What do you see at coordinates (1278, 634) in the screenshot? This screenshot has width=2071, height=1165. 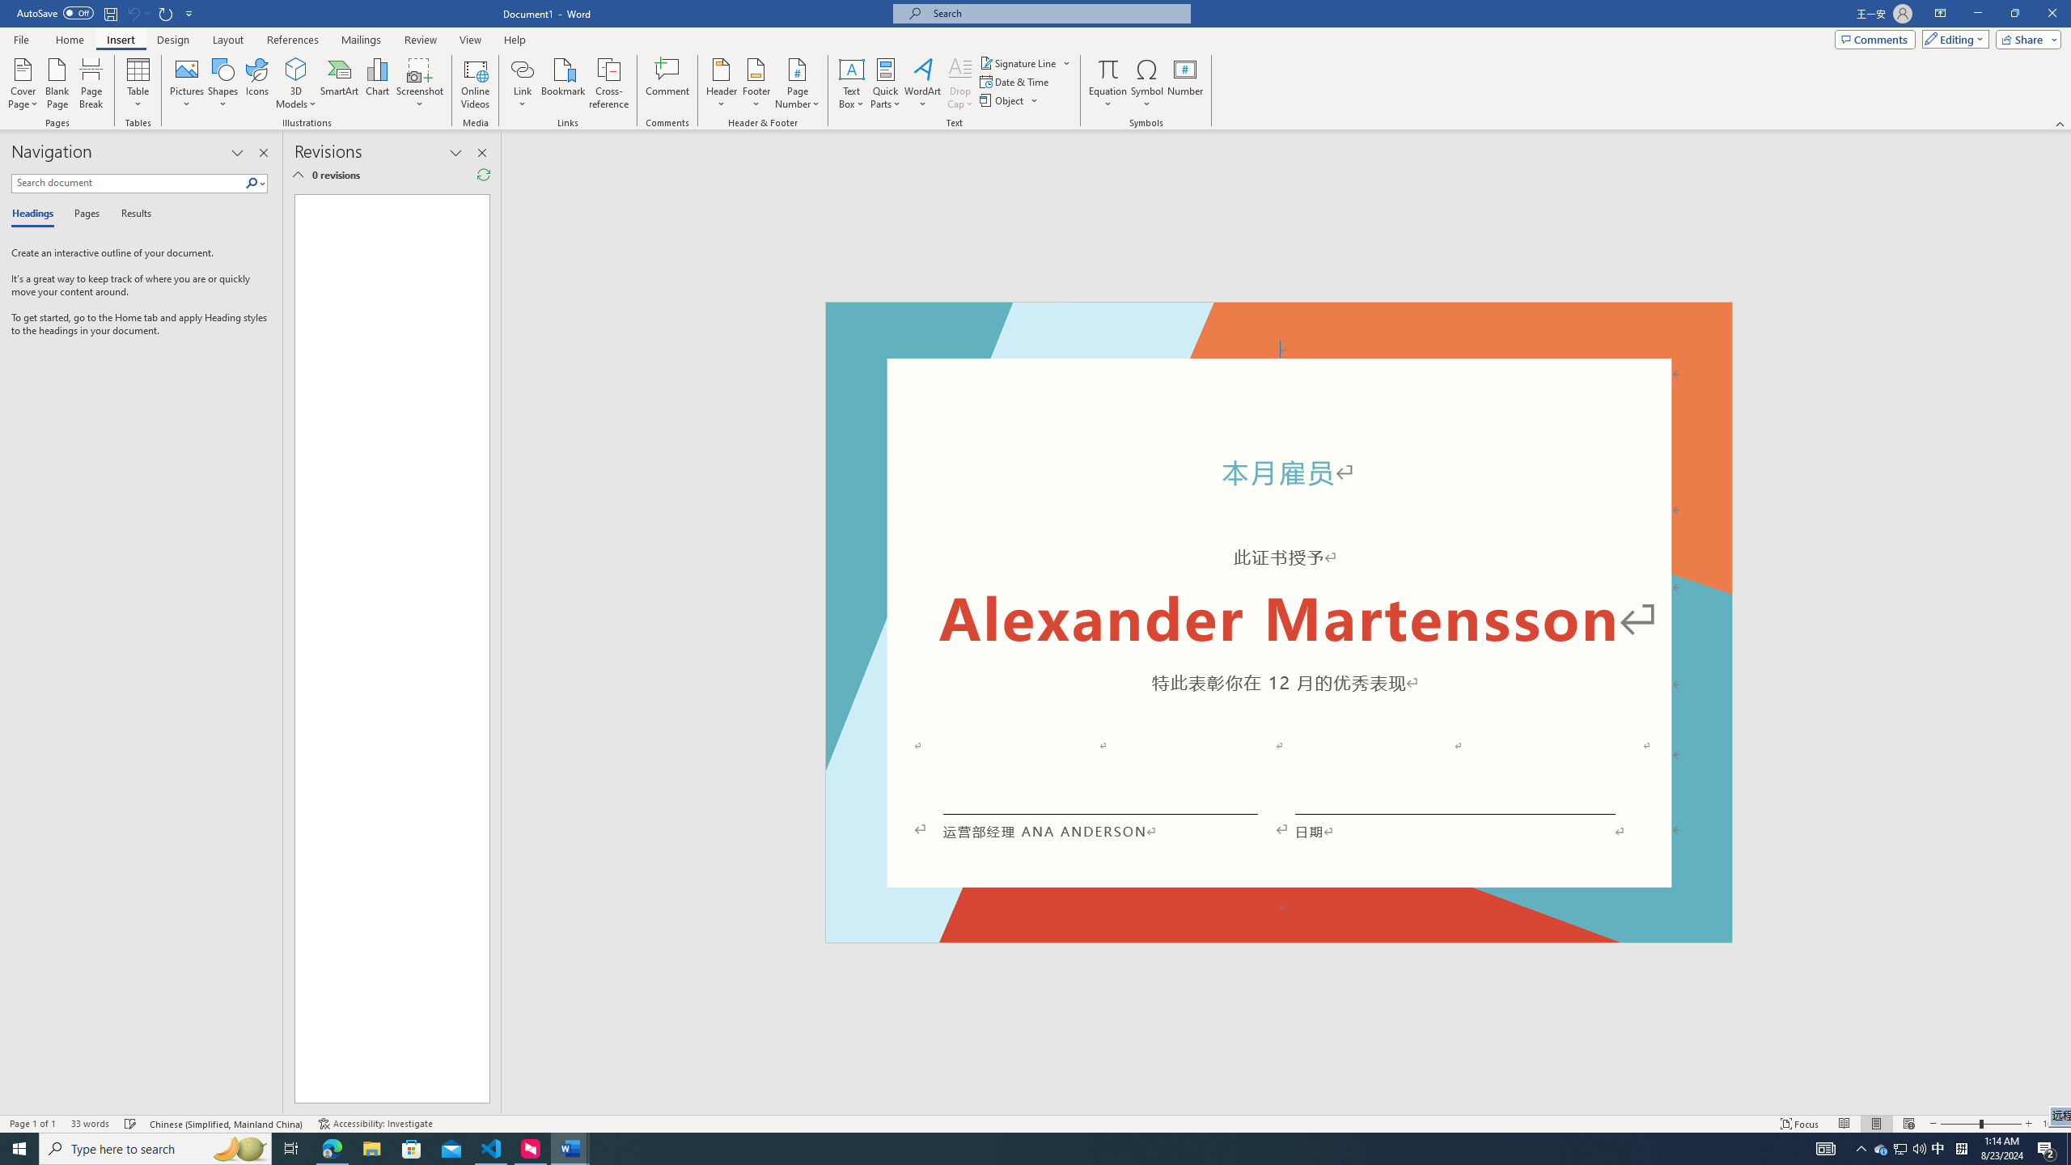 I see `Page 1 content` at bounding box center [1278, 634].